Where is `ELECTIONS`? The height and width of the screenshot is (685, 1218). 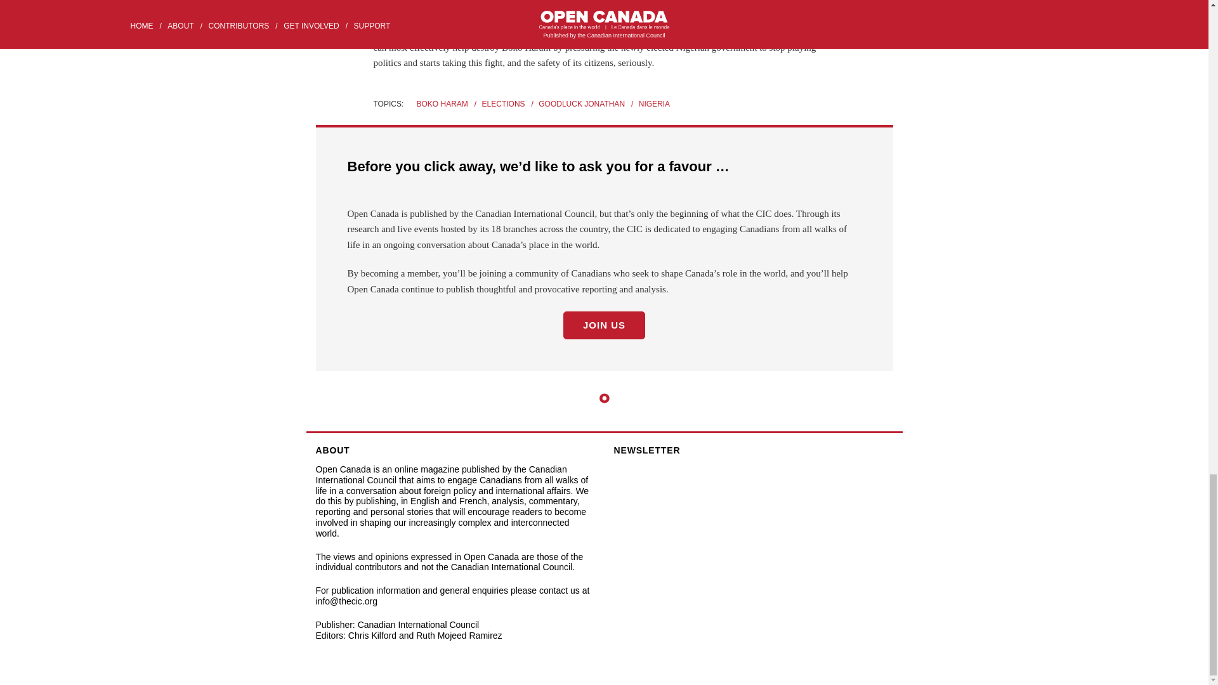 ELECTIONS is located at coordinates (509, 103).